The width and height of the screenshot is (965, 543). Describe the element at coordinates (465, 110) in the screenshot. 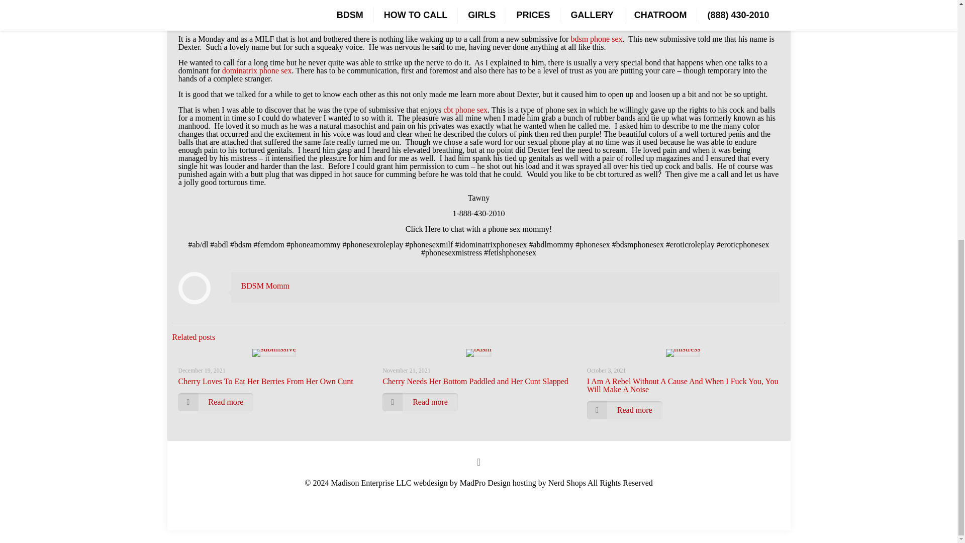

I see `cbt phone sex` at that location.